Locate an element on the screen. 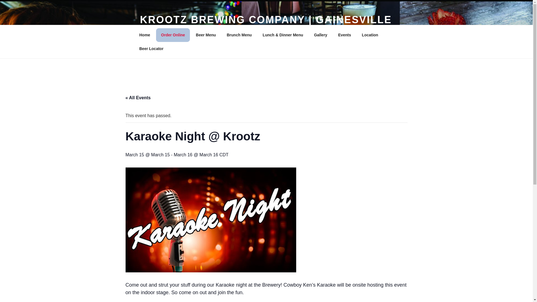  Brunch Menu is located at coordinates (239, 35).